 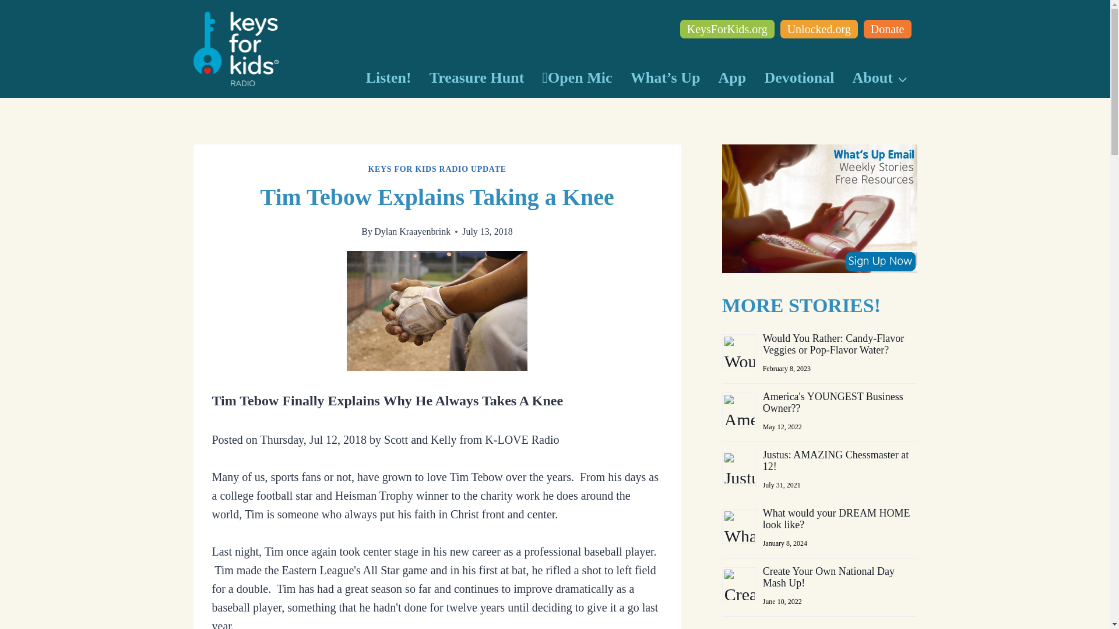 What do you see at coordinates (437, 169) in the screenshot?
I see `KEYS FOR KIDS RADIO UPDATE` at bounding box center [437, 169].